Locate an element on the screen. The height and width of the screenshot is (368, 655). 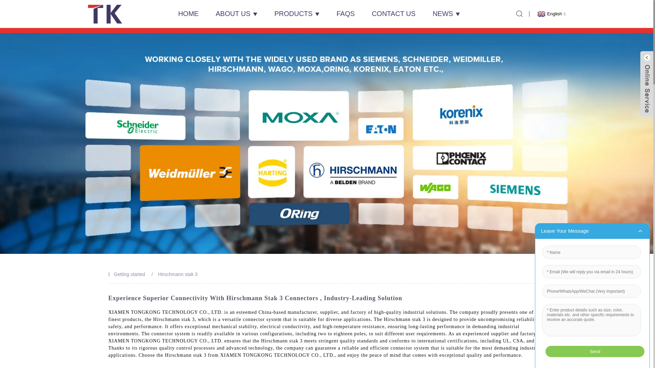
CONTACT US is located at coordinates (394, 14).